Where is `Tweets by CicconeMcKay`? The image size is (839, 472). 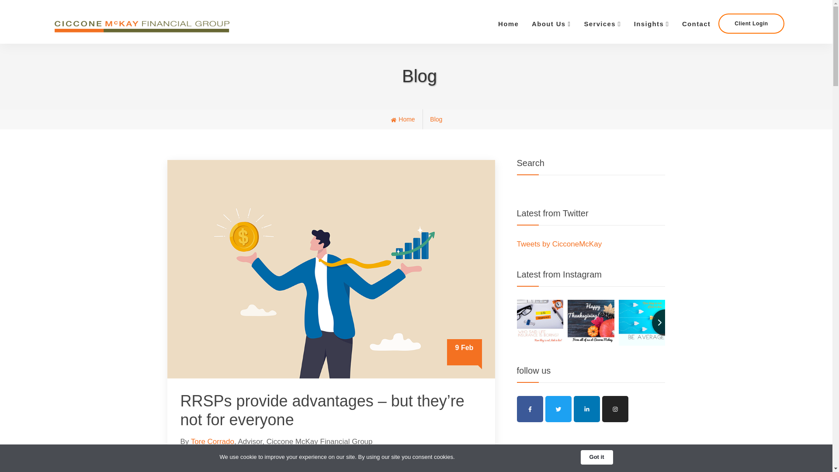 Tweets by CicconeMcKay is located at coordinates (559, 244).